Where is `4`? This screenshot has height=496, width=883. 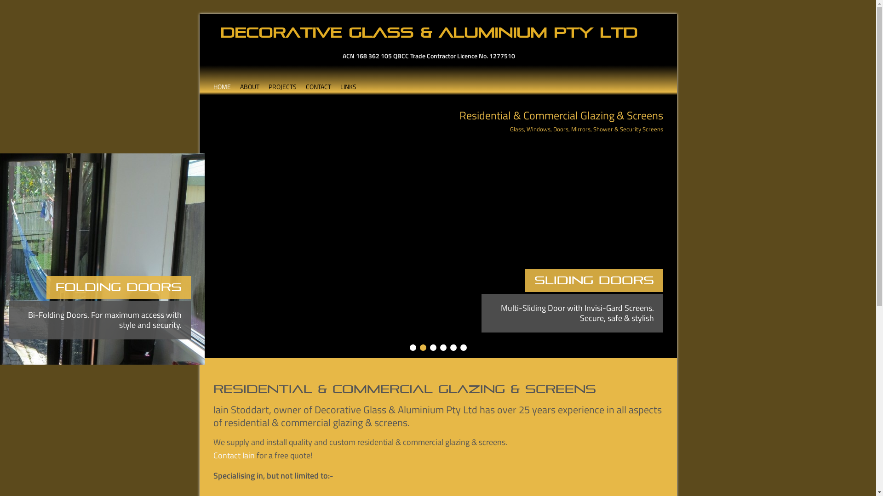 4 is located at coordinates (443, 348).